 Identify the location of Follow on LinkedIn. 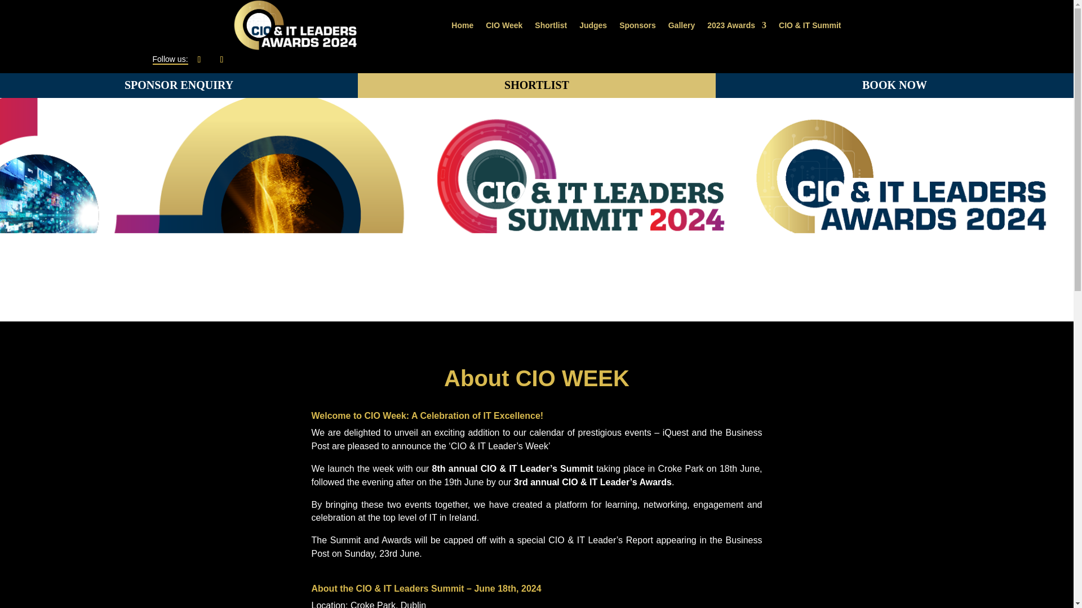
(221, 60).